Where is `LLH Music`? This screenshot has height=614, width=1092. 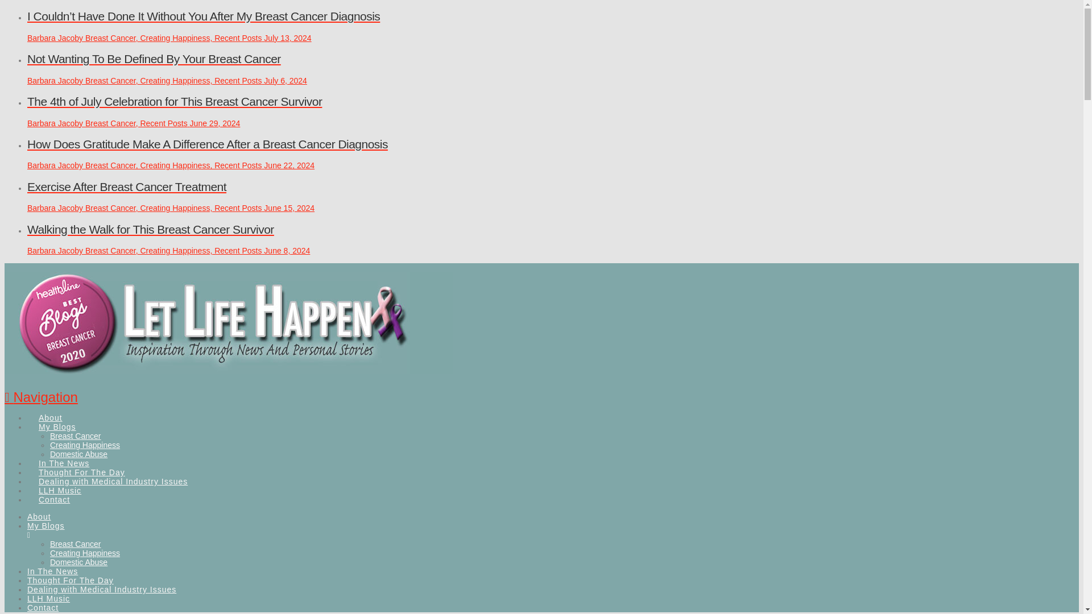 LLH Music is located at coordinates (59, 480).